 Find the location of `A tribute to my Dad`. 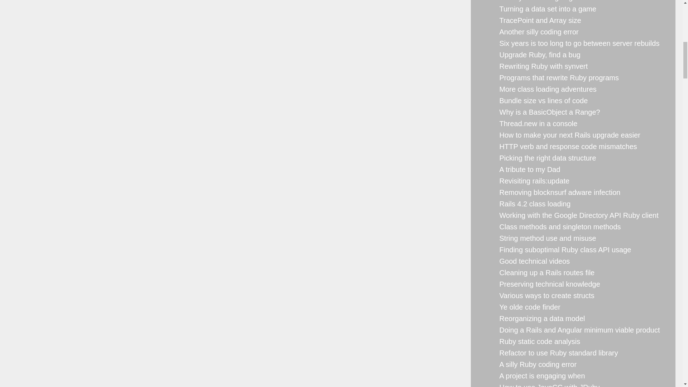

A tribute to my Dad is located at coordinates (530, 169).